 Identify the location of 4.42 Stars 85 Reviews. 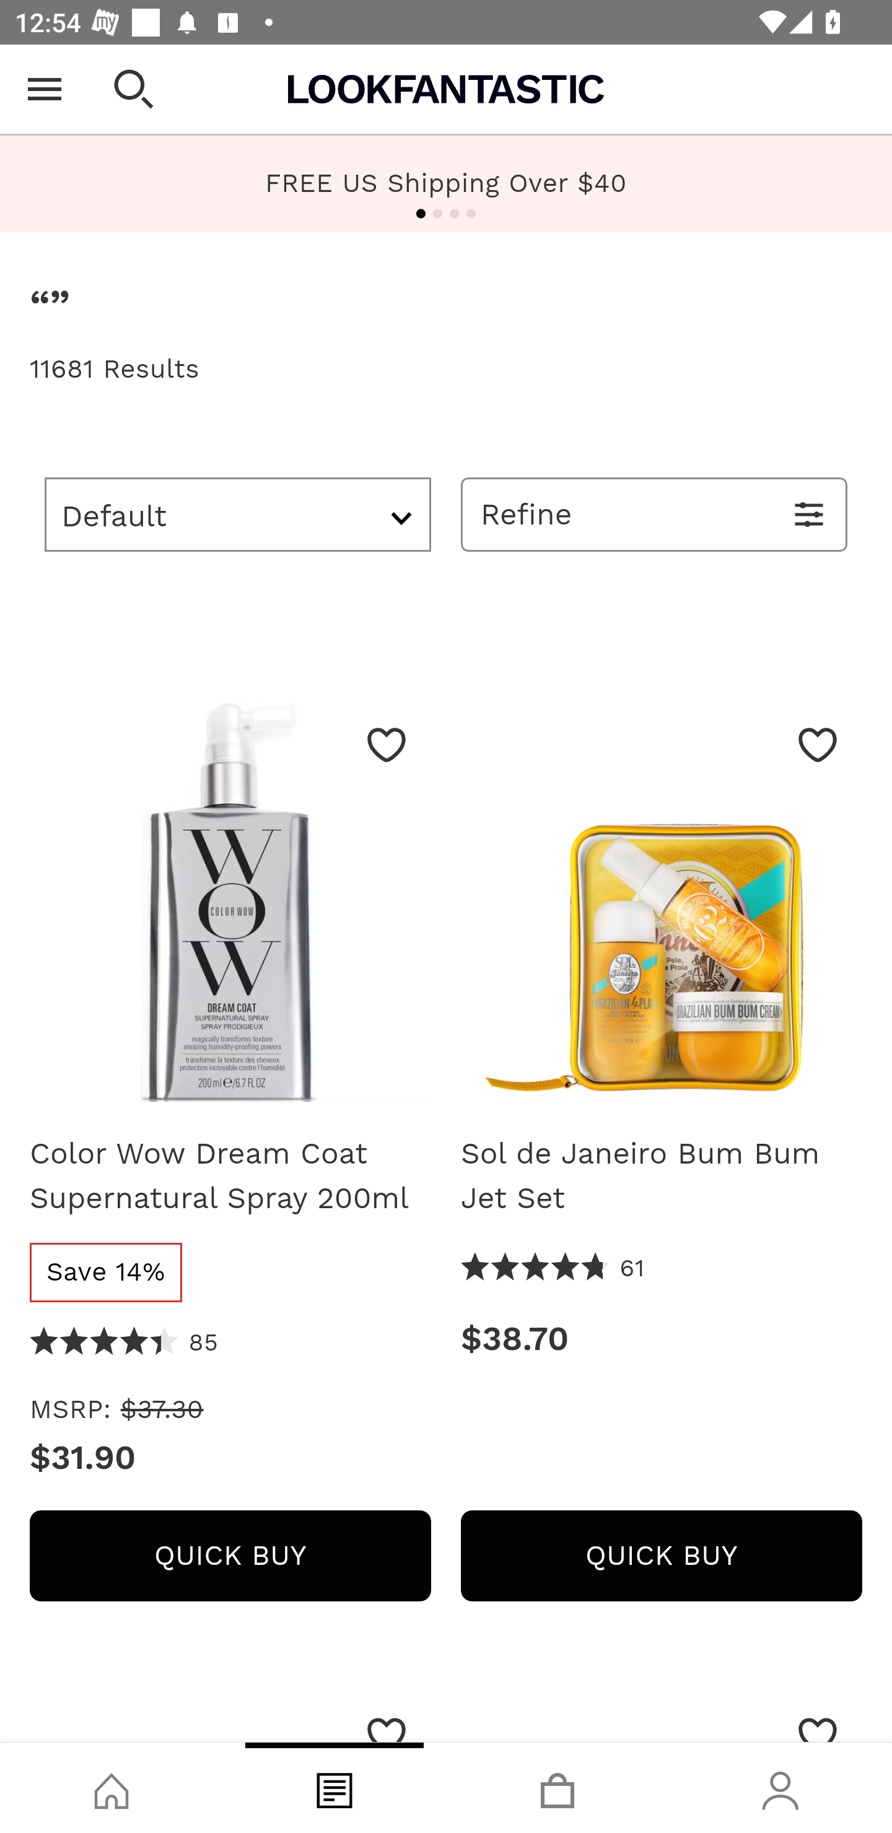
(124, 1344).